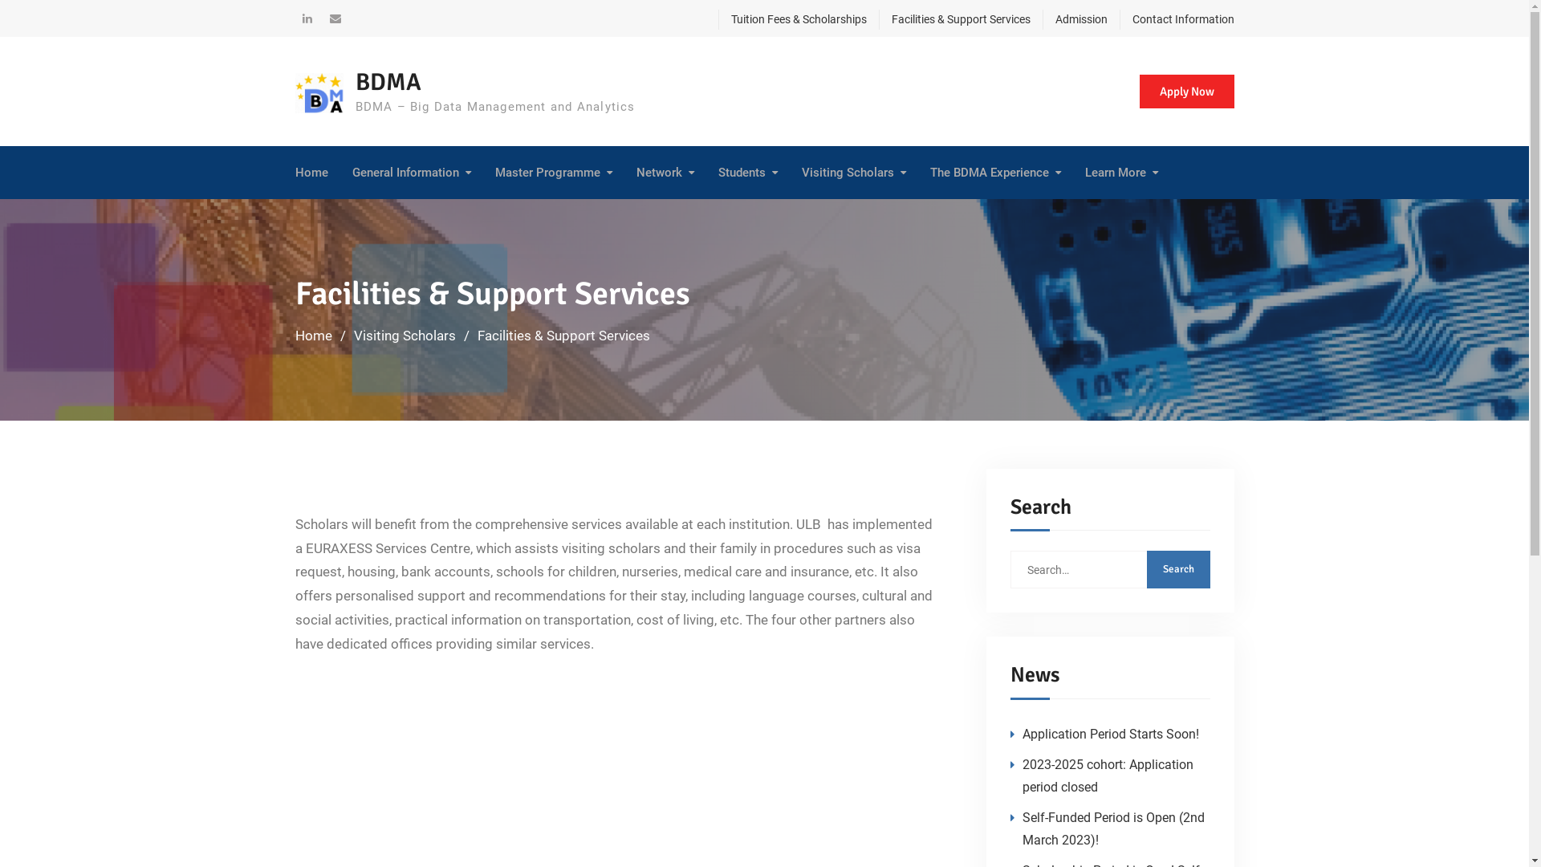  What do you see at coordinates (1189, 215) in the screenshot?
I see `European Ambassadors` at bounding box center [1189, 215].